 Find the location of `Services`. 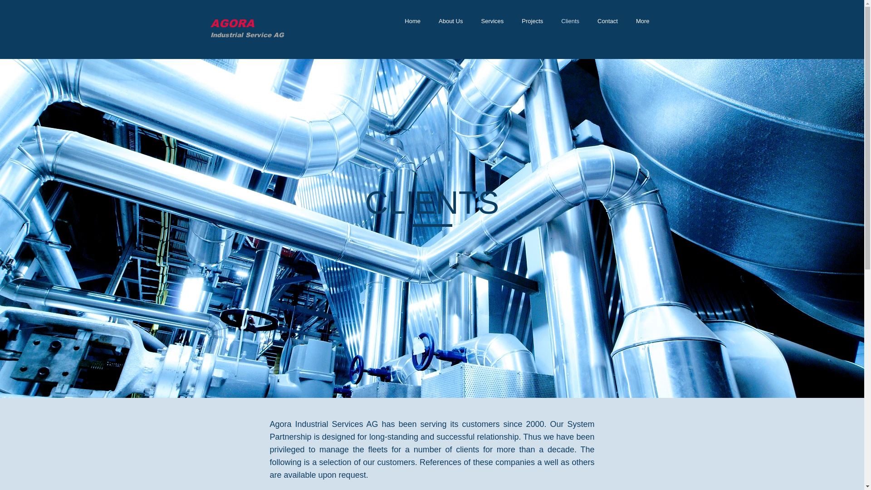

Services is located at coordinates (492, 23).